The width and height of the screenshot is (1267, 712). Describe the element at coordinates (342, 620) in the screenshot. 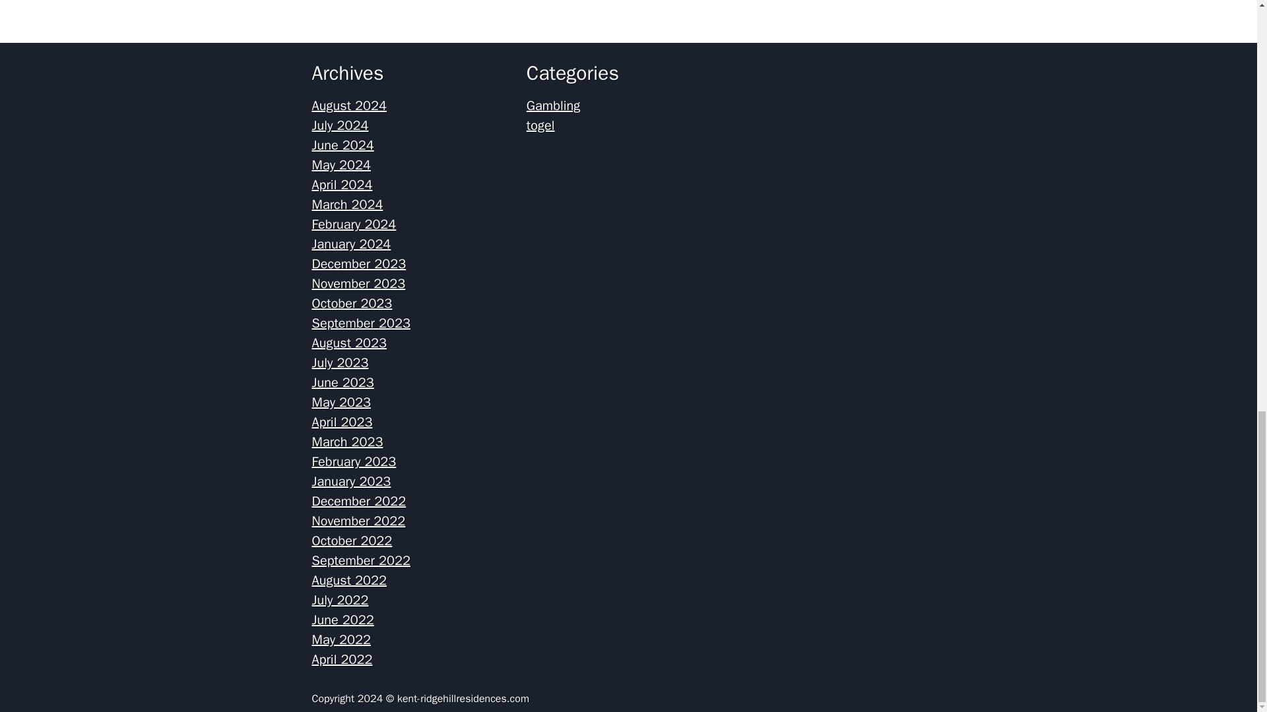

I see `June 2022` at that location.